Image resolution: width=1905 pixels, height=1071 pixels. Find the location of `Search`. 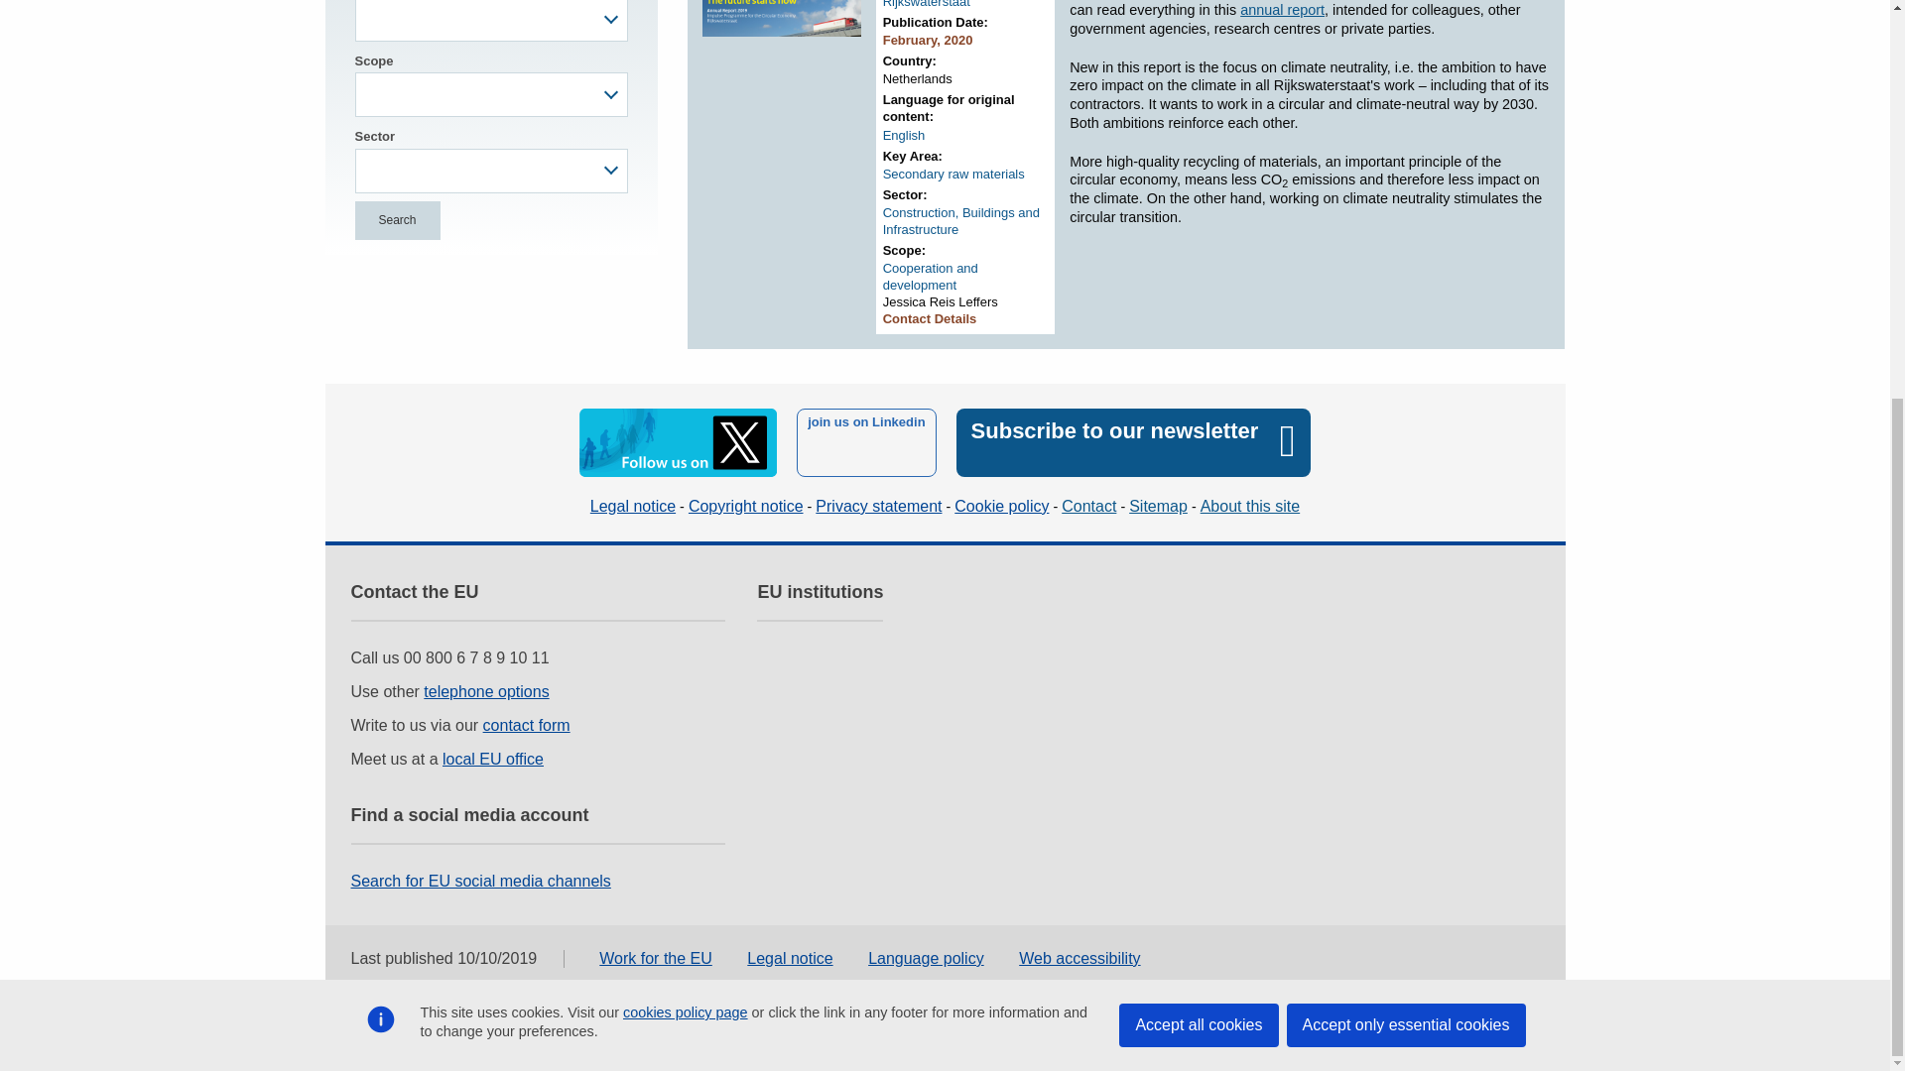

Search is located at coordinates (397, 220).